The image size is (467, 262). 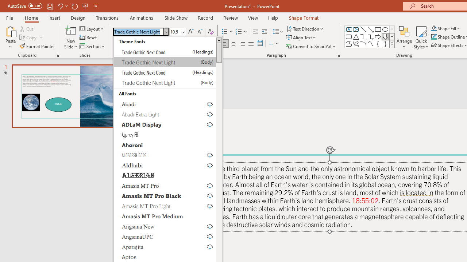 I want to click on Amasis MT Pro Medium, so click(x=165, y=216).